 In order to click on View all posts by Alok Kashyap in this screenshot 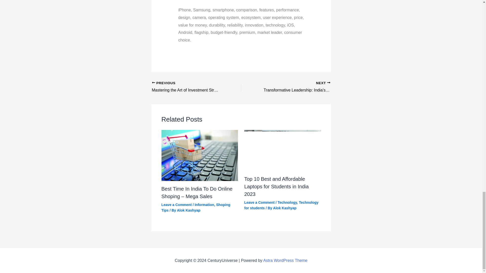, I will do `click(188, 210)`.